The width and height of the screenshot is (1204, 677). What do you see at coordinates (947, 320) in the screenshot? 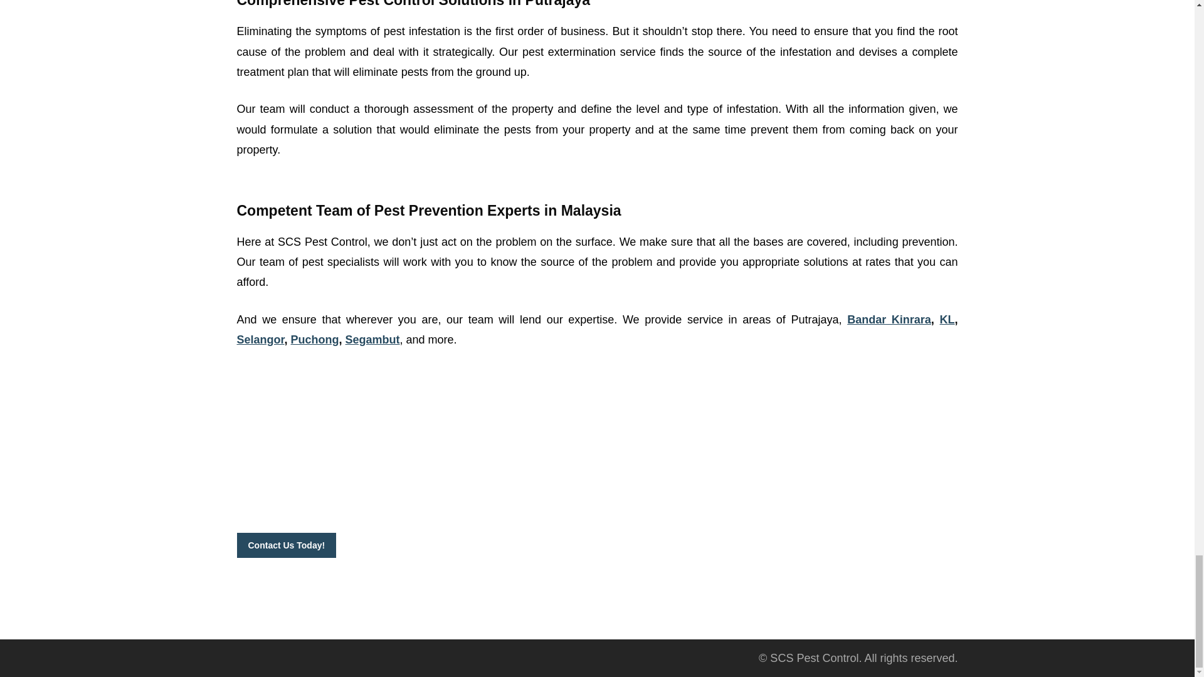
I see `KL` at bounding box center [947, 320].